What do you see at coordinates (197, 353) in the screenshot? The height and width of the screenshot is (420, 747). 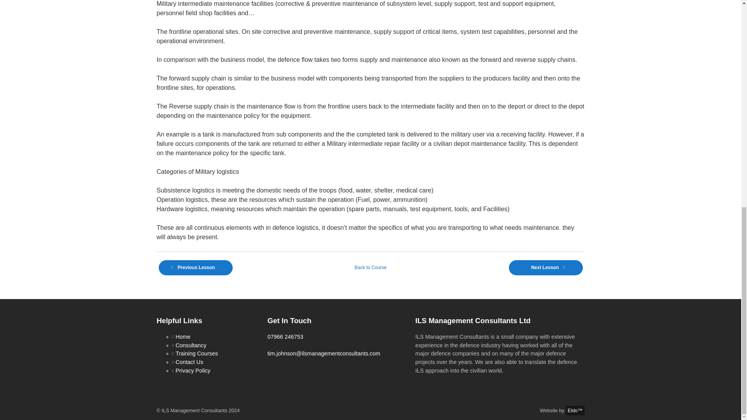 I see `Training Courses` at bounding box center [197, 353].